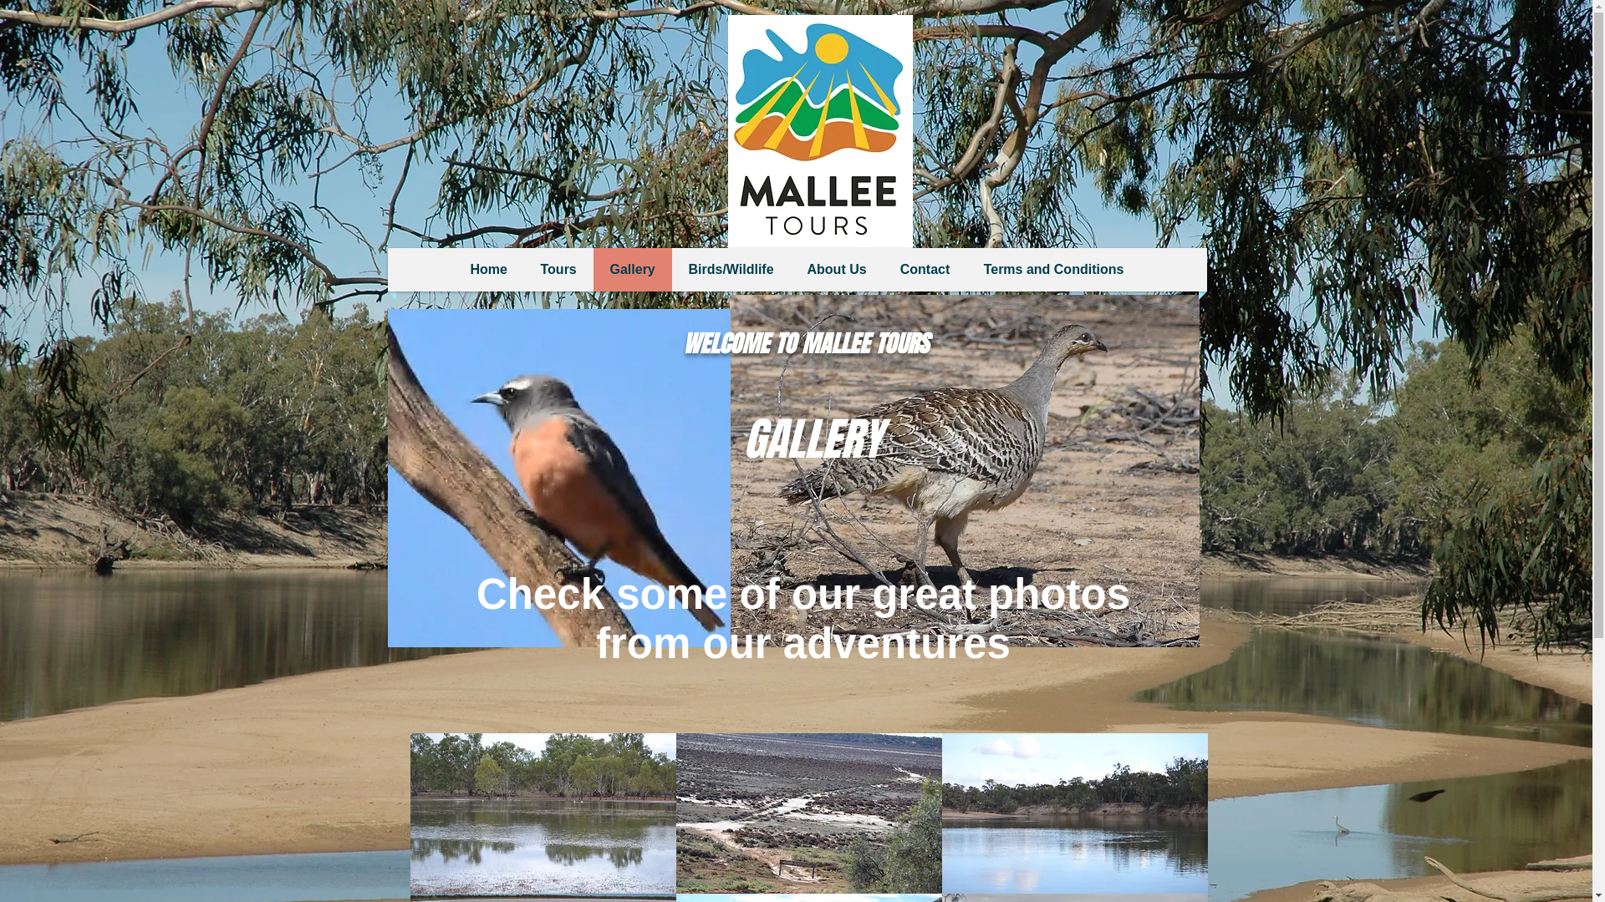  Describe the element at coordinates (925, 270) in the screenshot. I see `Contact` at that location.